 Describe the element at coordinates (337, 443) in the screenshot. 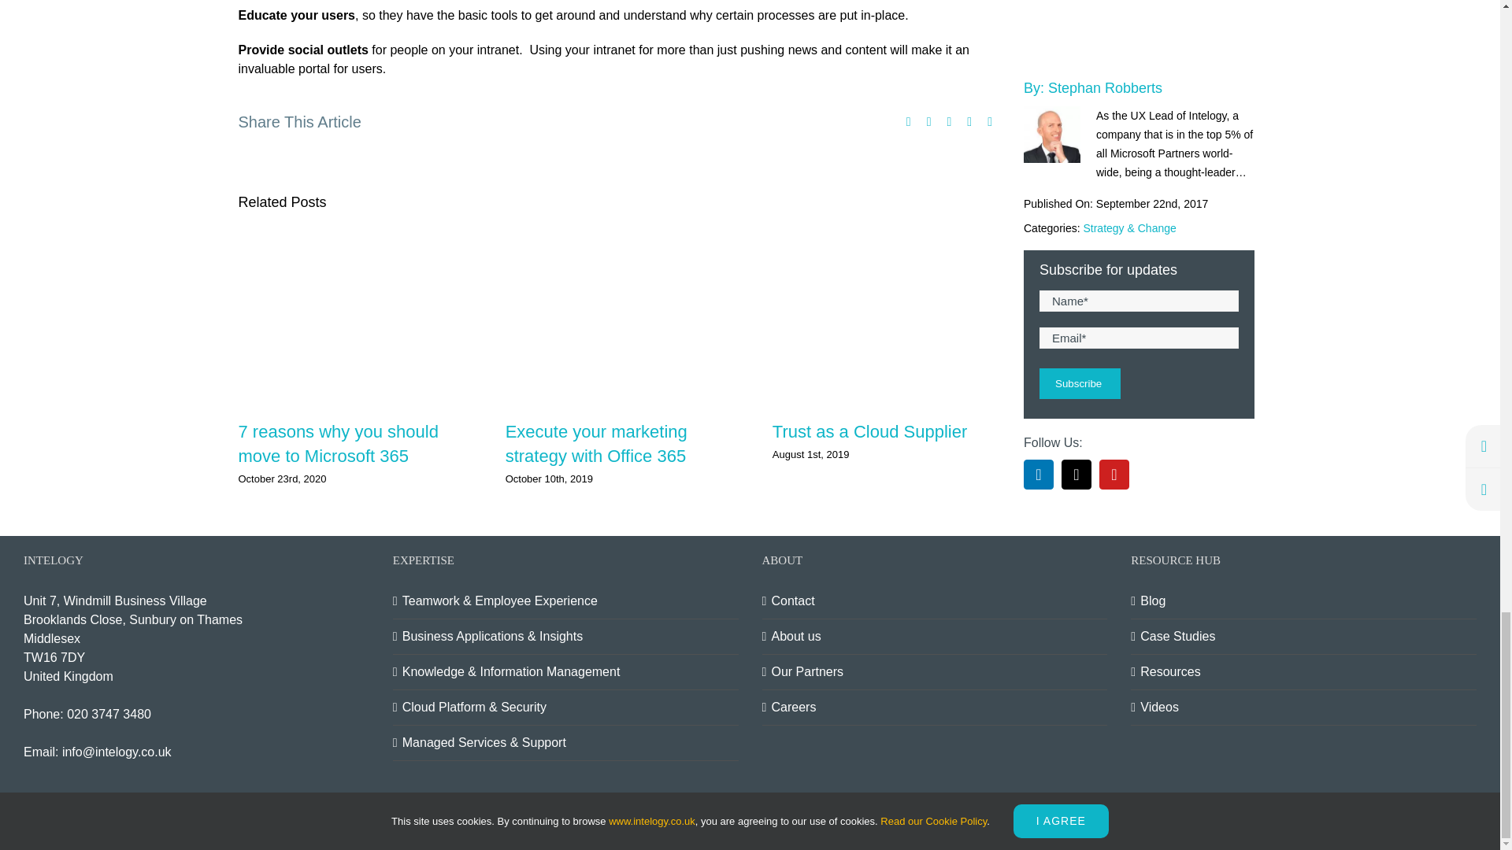

I see `7 reasons why you should move to Microsoft 365` at that location.